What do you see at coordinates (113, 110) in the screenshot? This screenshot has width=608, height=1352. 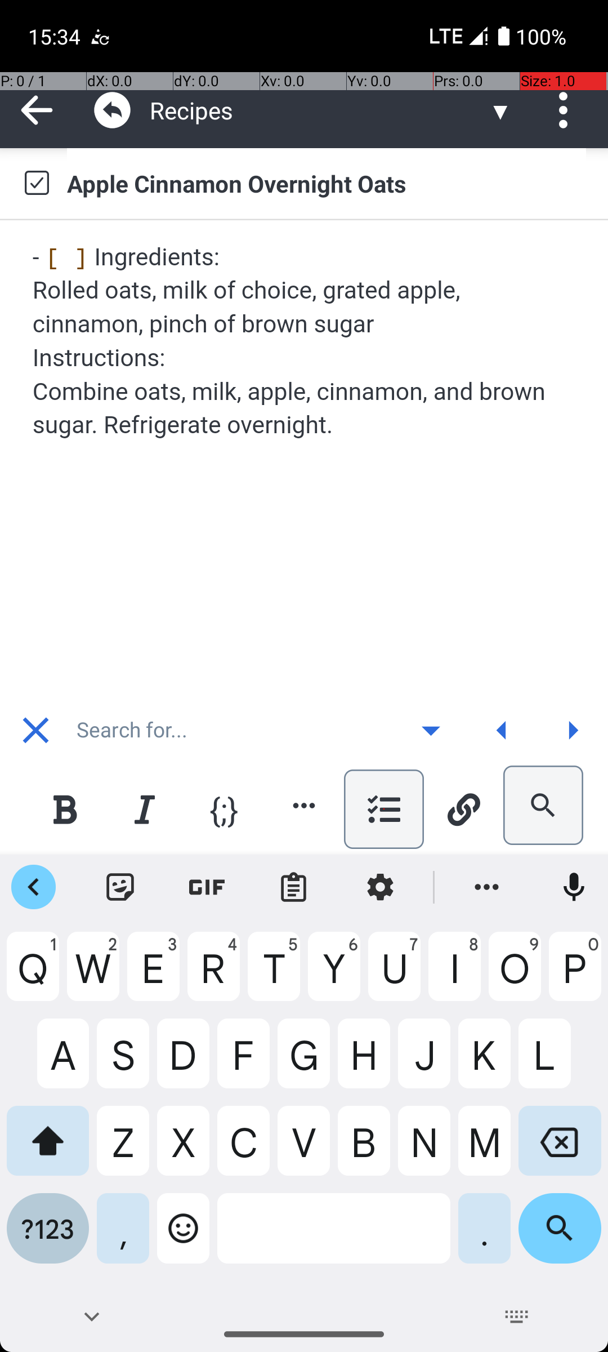 I see `` at bounding box center [113, 110].